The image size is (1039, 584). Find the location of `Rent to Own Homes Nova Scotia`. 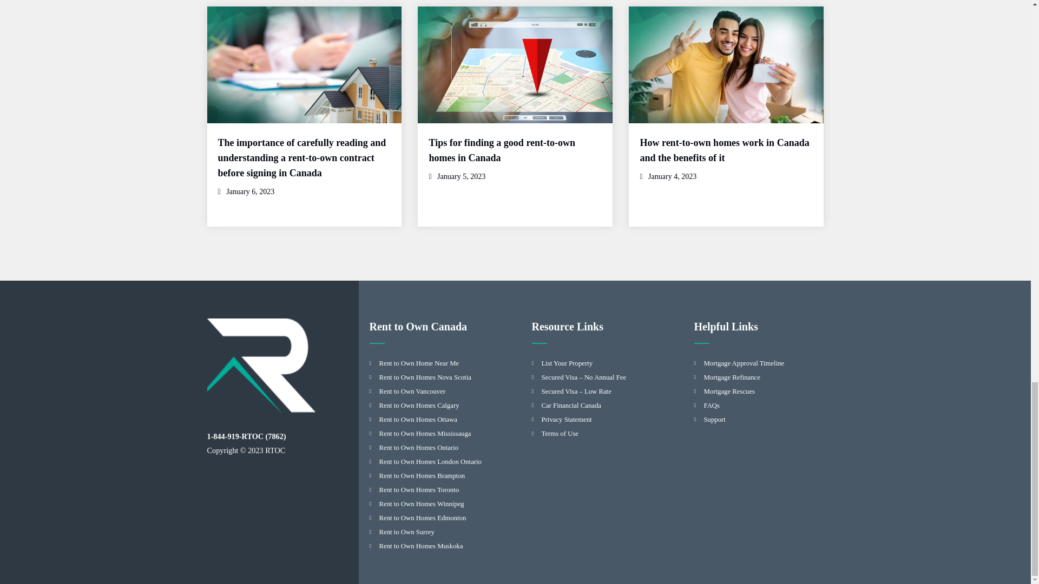

Rent to Own Homes Nova Scotia is located at coordinates (424, 377).